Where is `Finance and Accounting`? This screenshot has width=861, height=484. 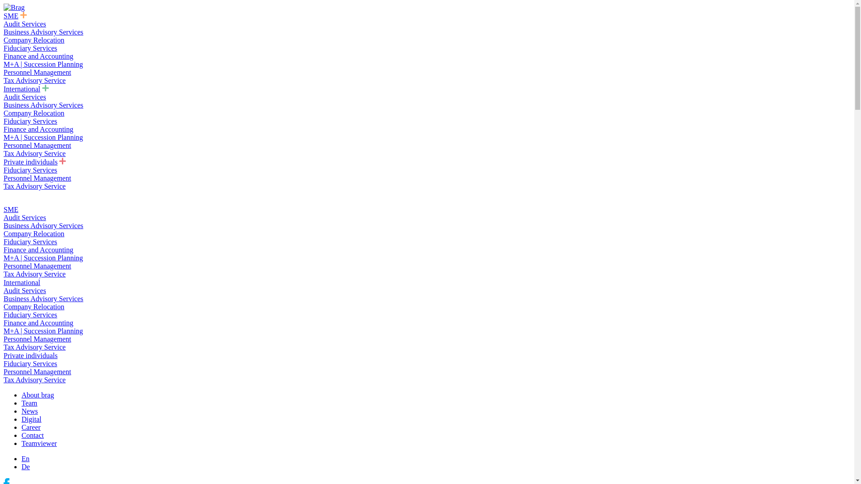 Finance and Accounting is located at coordinates (39, 323).